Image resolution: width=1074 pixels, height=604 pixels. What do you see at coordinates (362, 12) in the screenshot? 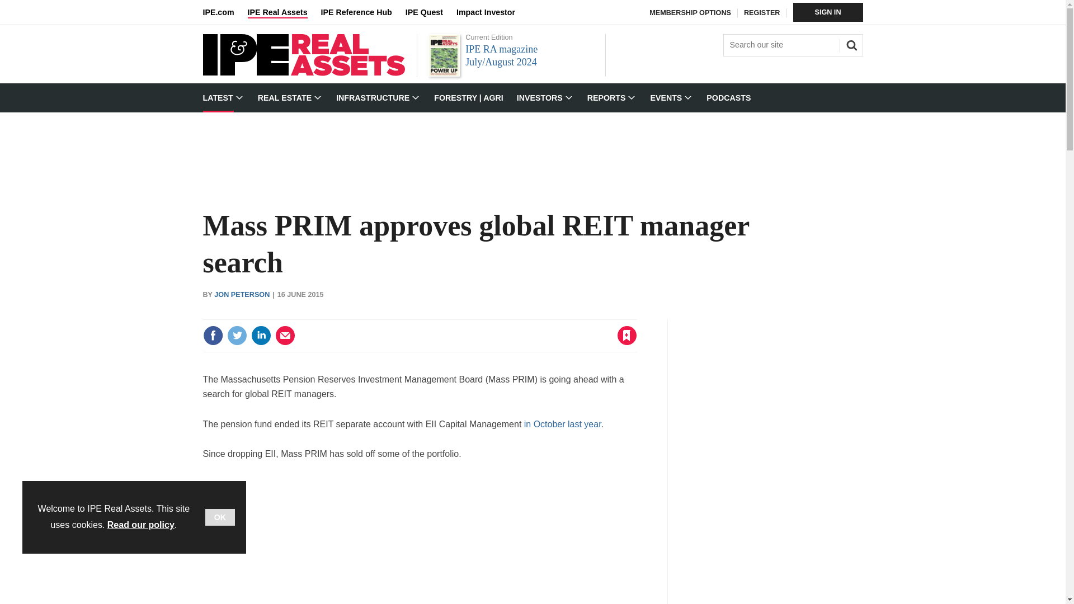
I see `IPE Reference Hub` at bounding box center [362, 12].